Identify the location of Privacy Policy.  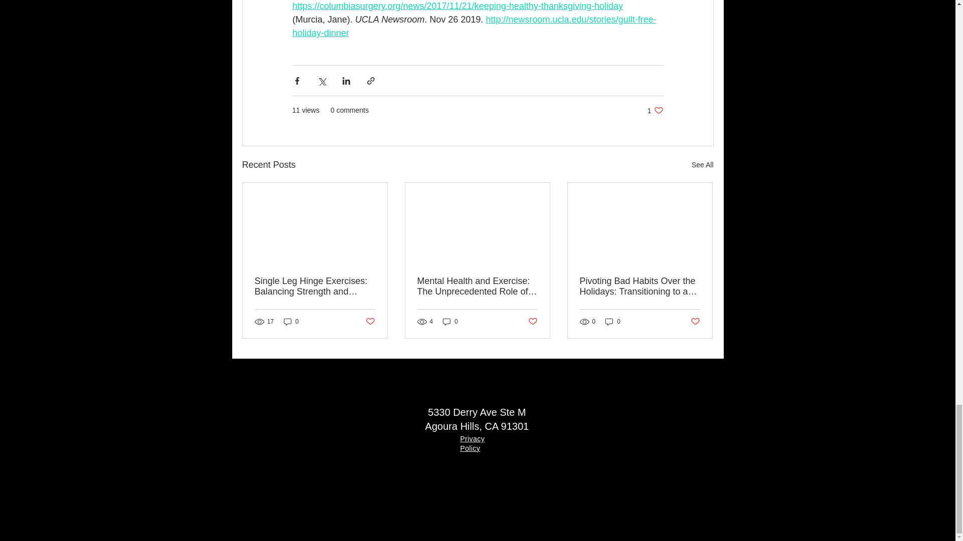
(533, 322).